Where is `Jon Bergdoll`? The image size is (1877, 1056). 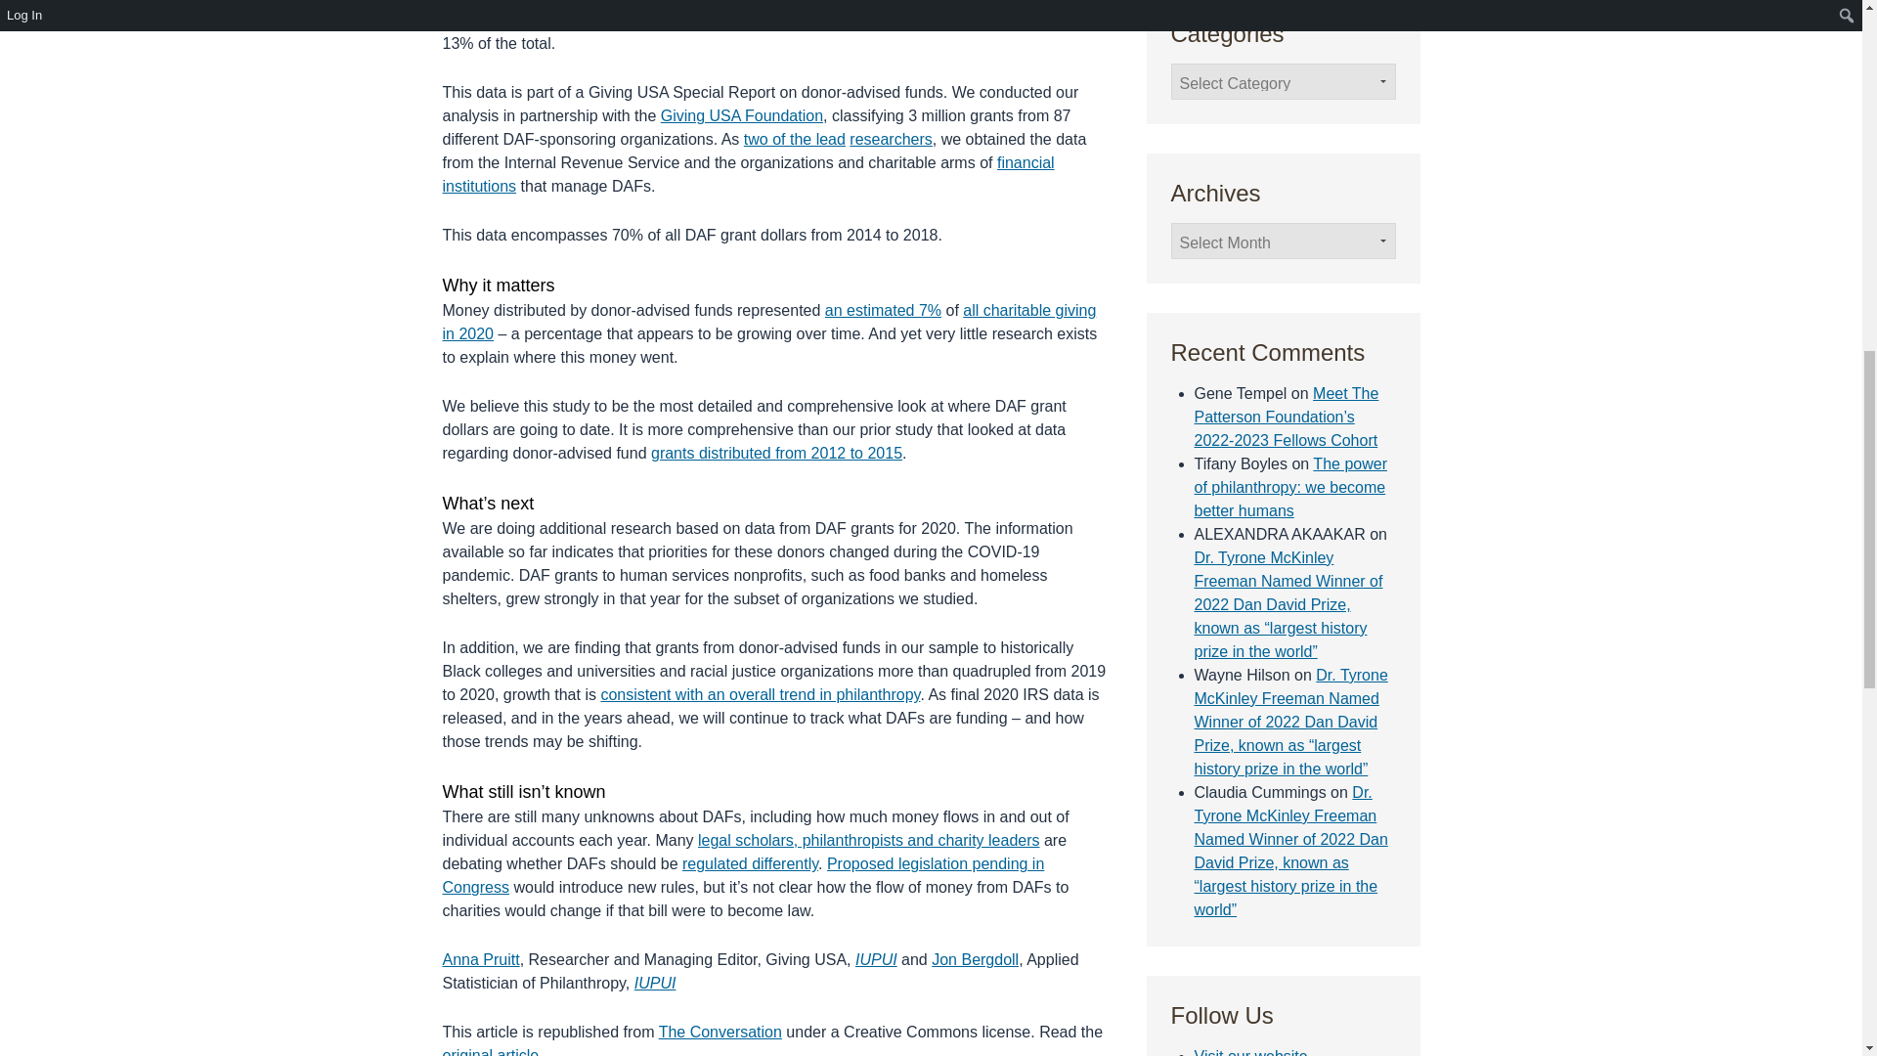 Jon Bergdoll is located at coordinates (975, 960).